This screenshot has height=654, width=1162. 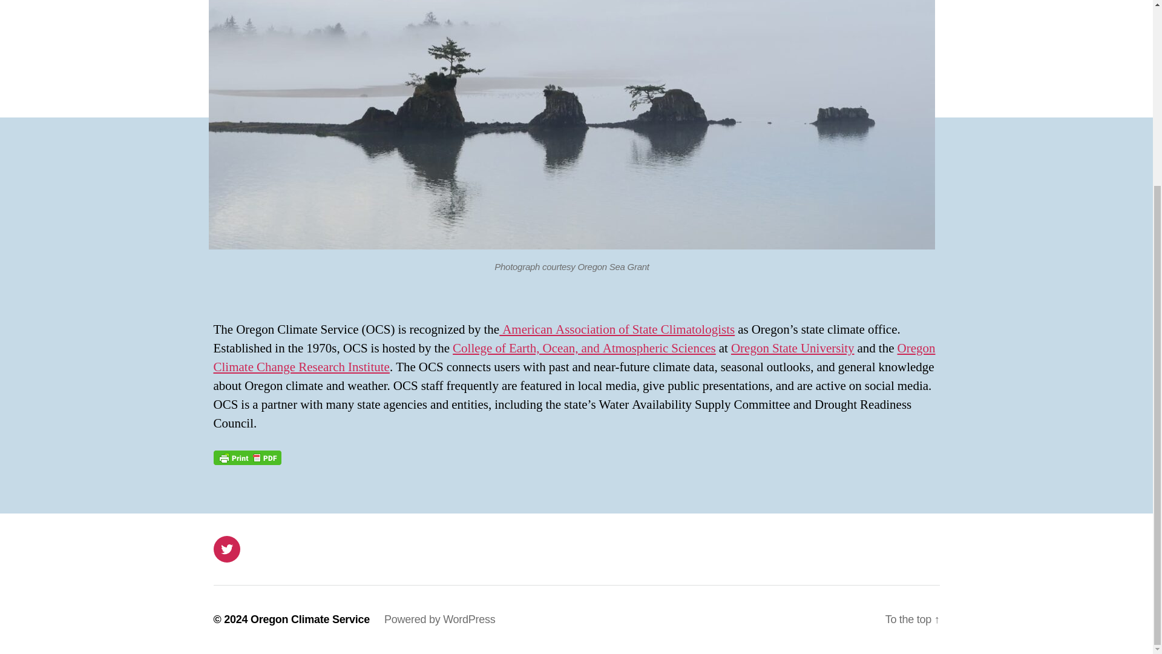 I want to click on Menu Item, so click(x=226, y=549).